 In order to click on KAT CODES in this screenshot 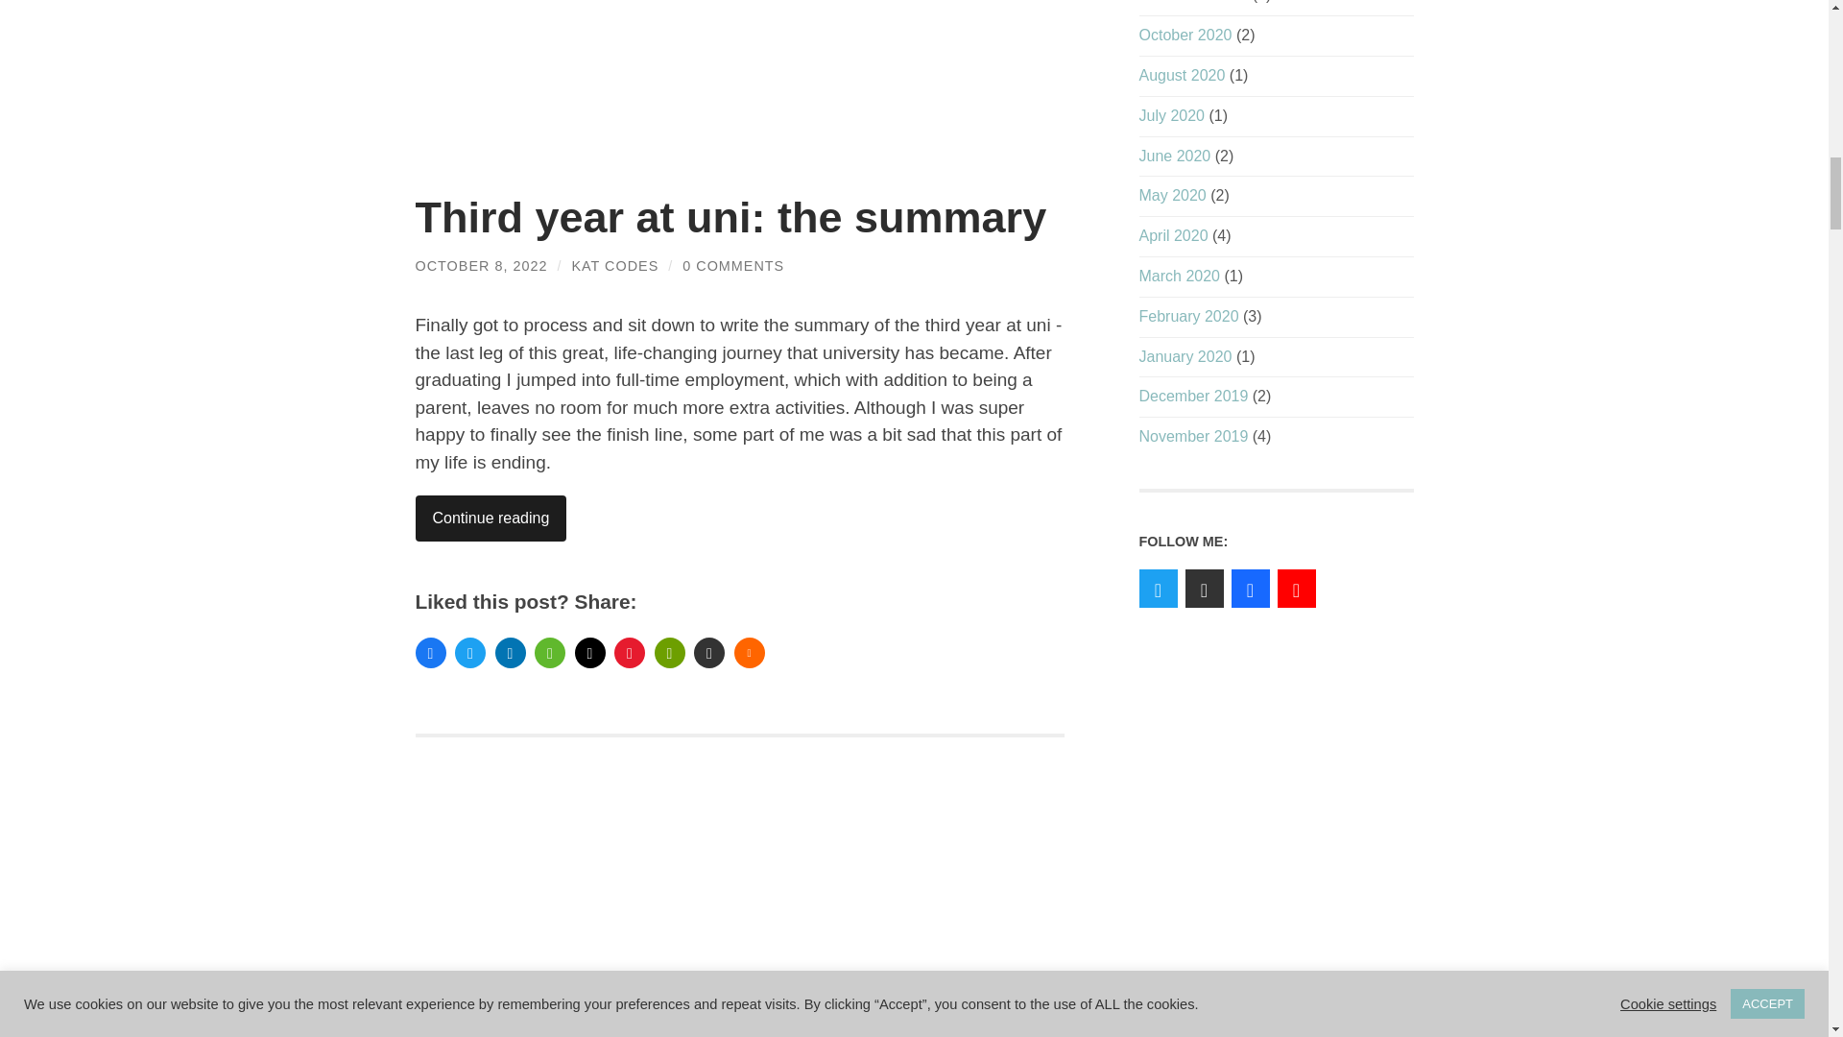, I will do `click(614, 265)`.